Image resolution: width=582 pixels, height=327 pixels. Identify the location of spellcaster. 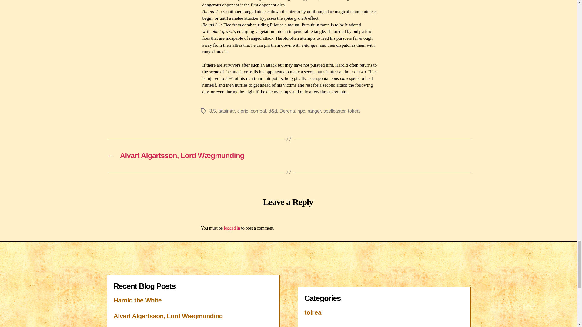
(335, 111).